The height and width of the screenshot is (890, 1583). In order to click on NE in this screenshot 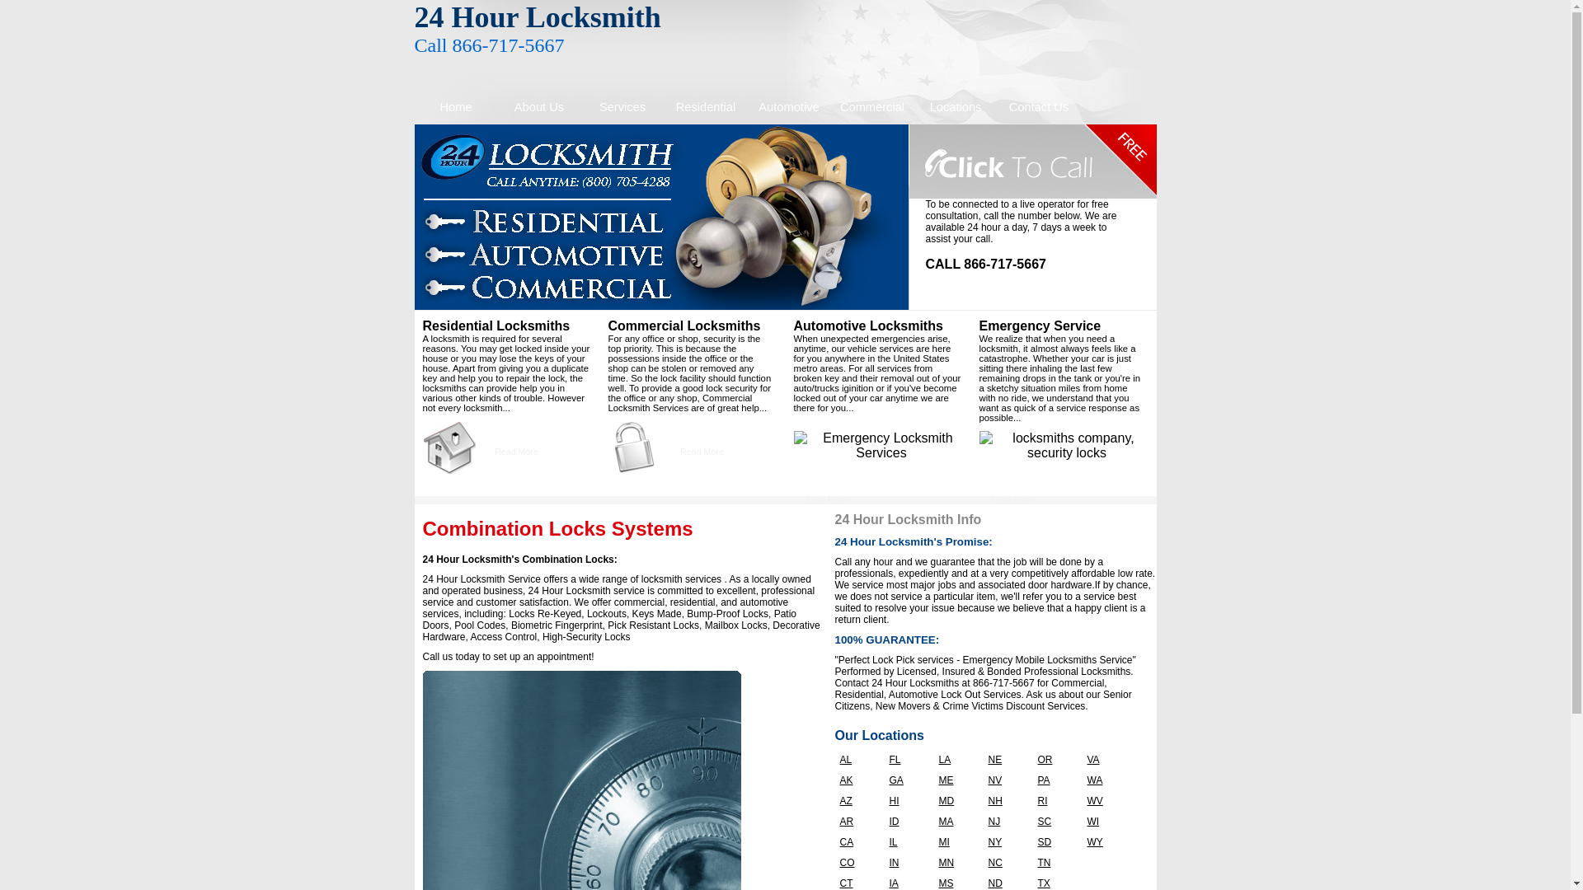, I will do `click(1006, 760)`.